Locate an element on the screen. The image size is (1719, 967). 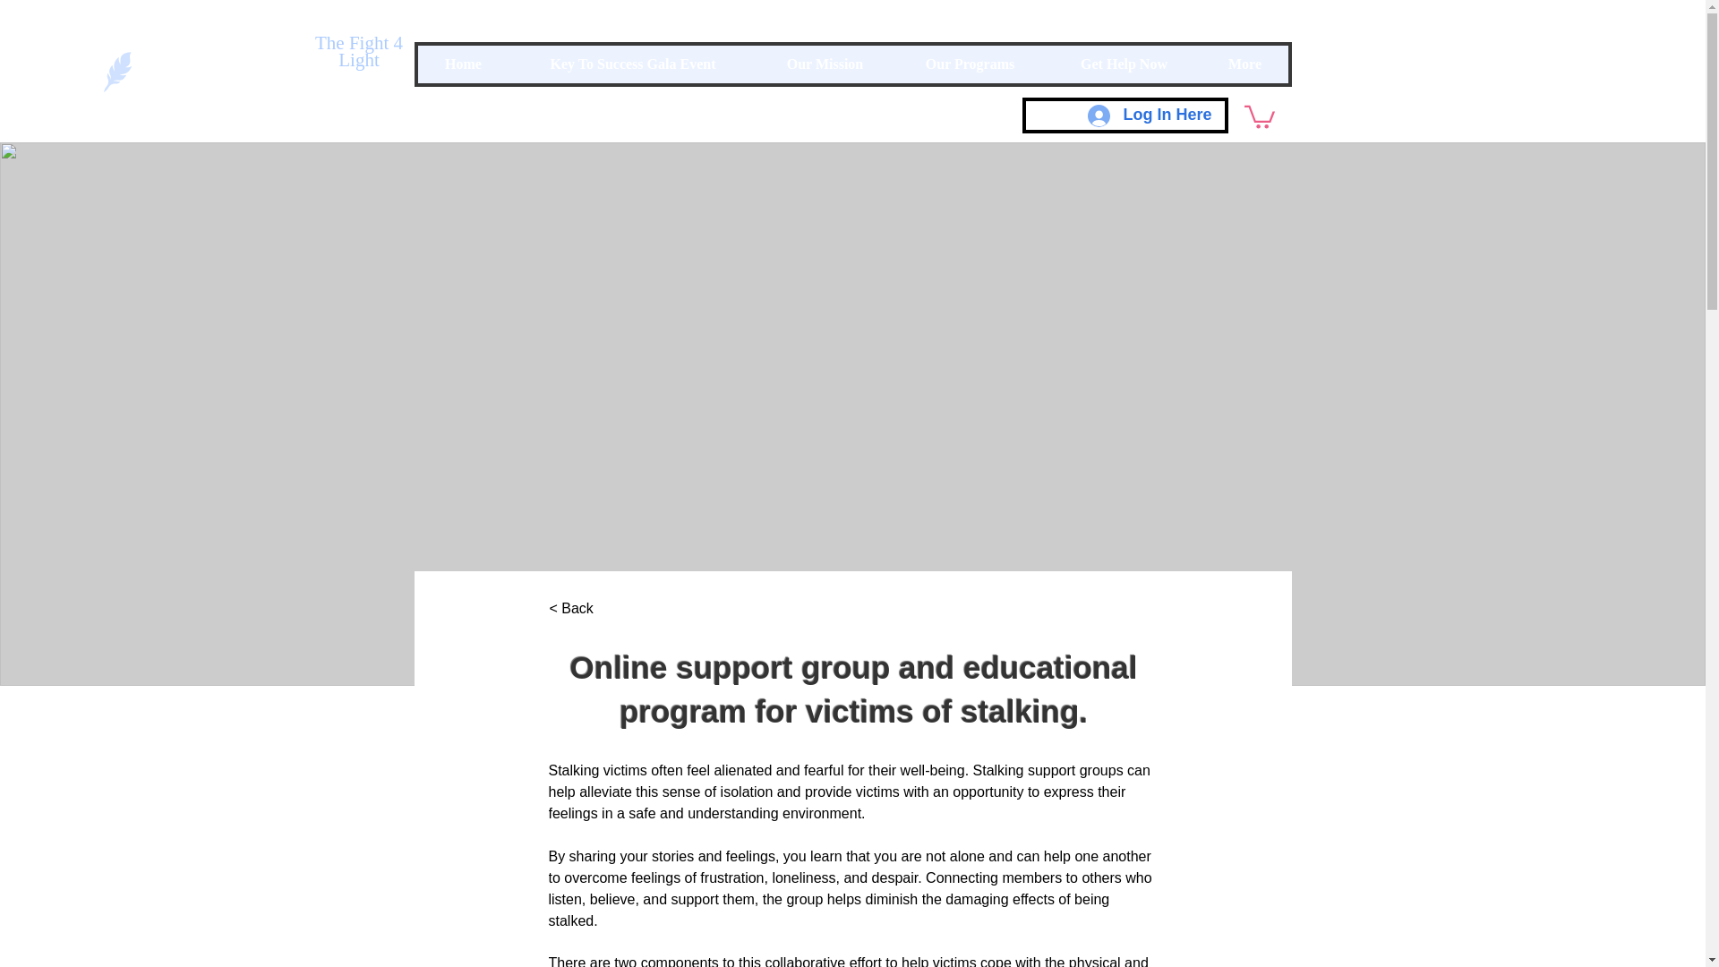
Log In Here is located at coordinates (1150, 115).